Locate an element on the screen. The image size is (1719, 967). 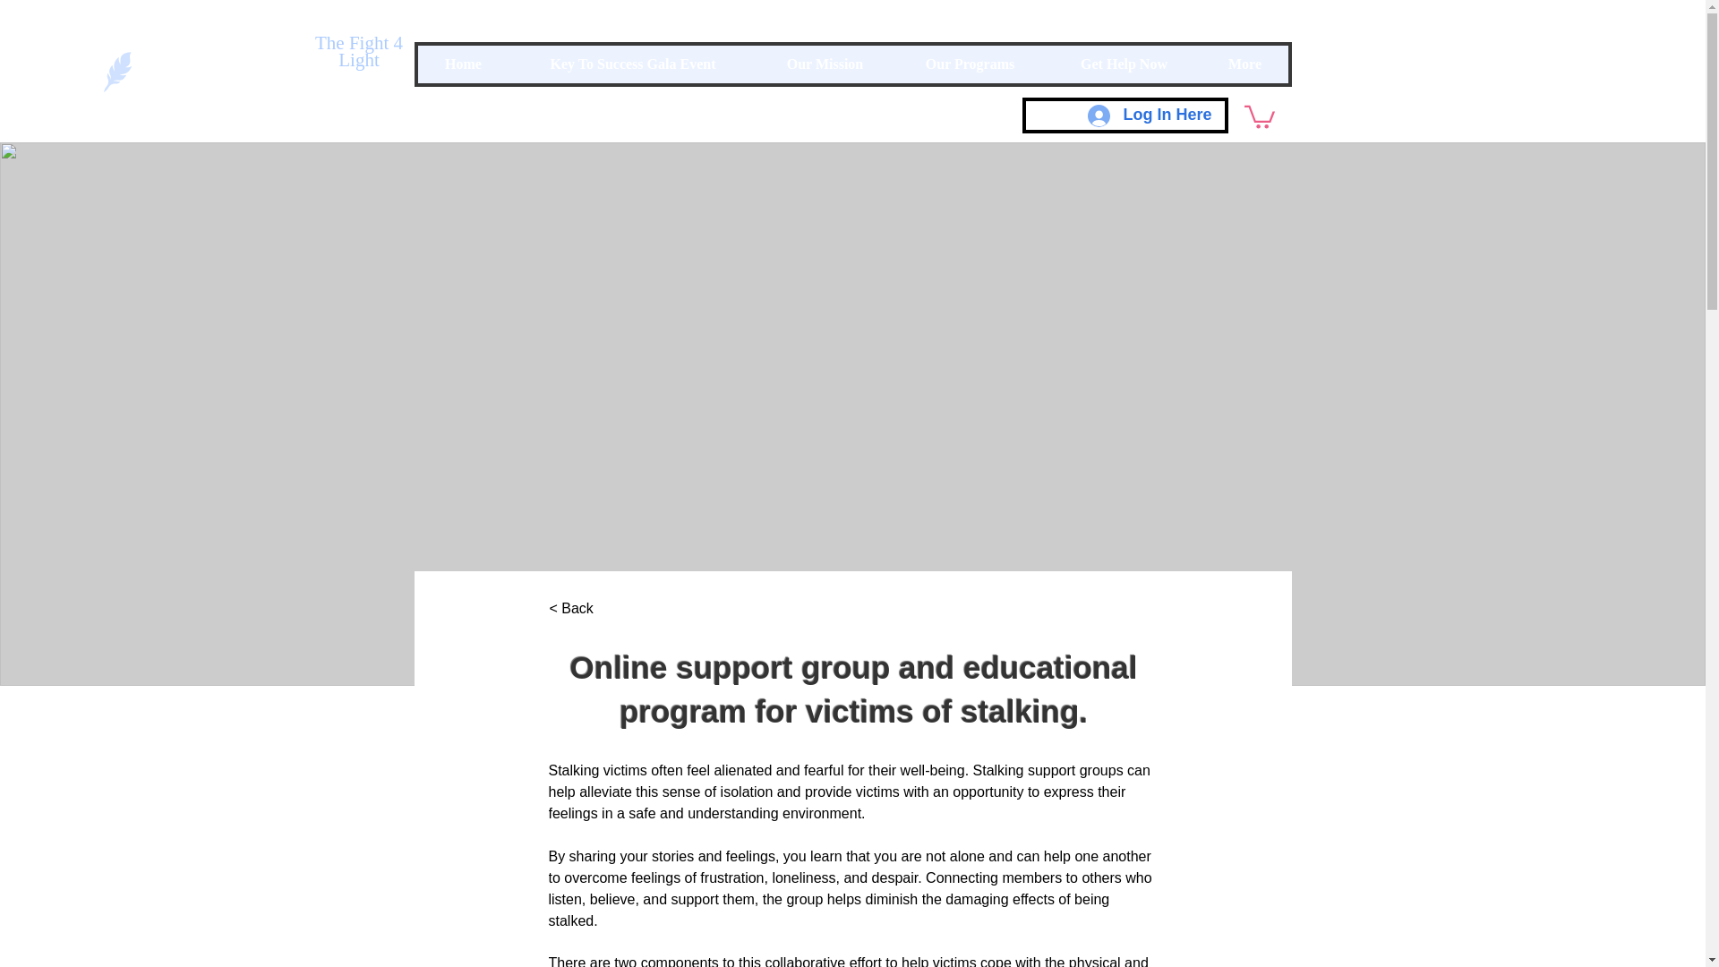
Log In Here is located at coordinates (1150, 115).